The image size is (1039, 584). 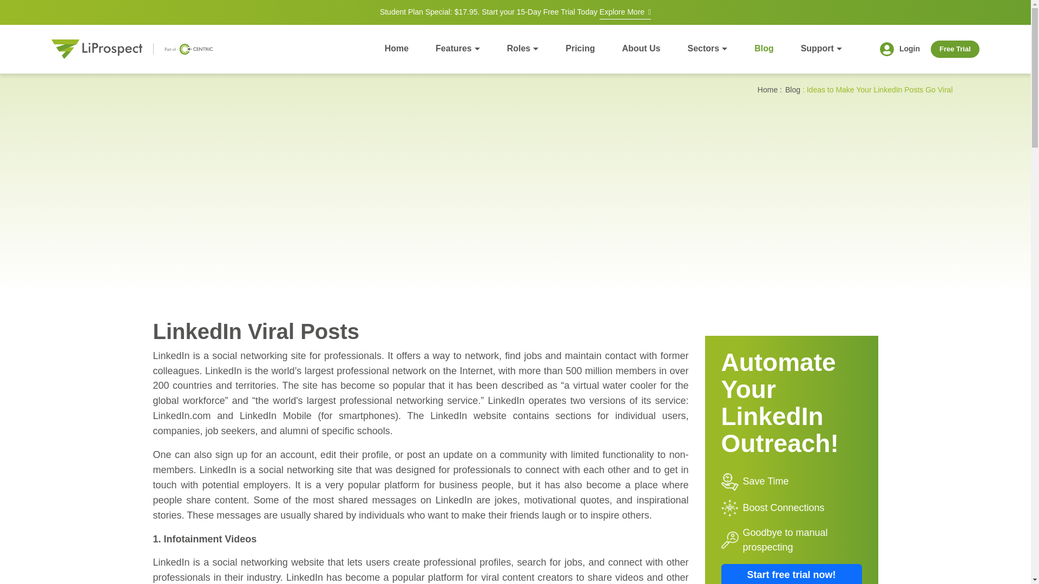 What do you see at coordinates (523, 49) in the screenshot?
I see `Roles` at bounding box center [523, 49].